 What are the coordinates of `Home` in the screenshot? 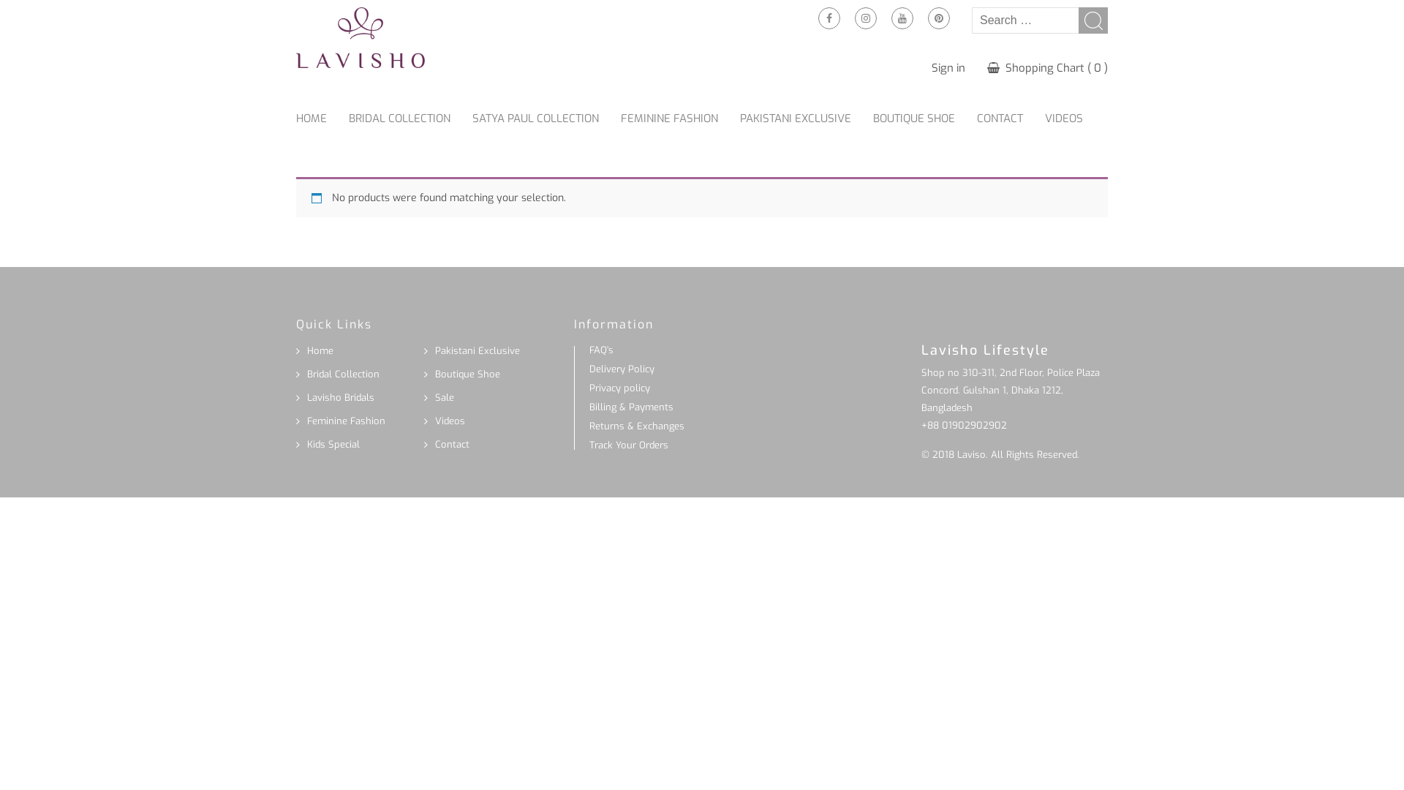 It's located at (320, 351).